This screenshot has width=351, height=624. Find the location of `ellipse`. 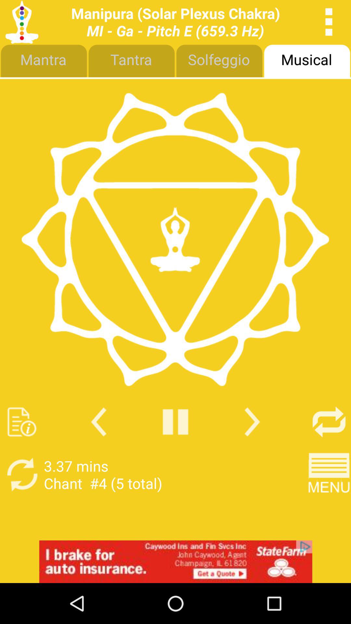

ellipse is located at coordinates (329, 22).